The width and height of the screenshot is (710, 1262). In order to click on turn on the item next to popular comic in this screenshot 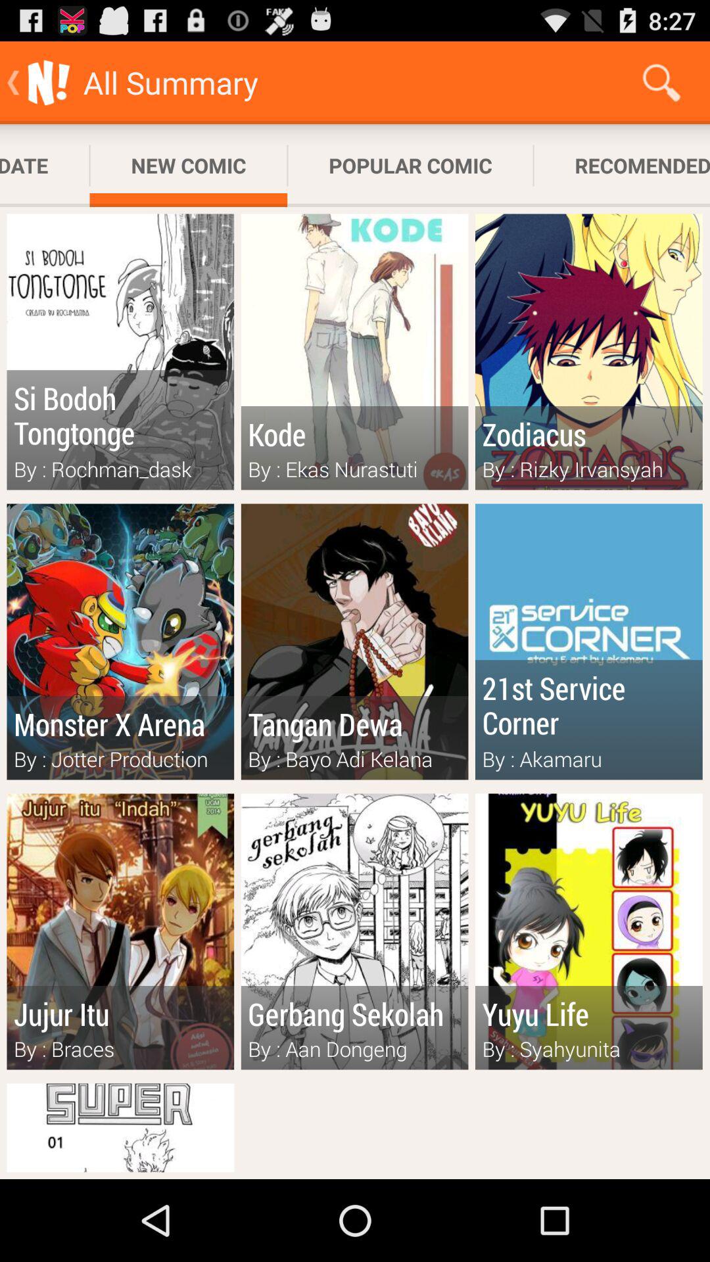, I will do `click(188, 166)`.